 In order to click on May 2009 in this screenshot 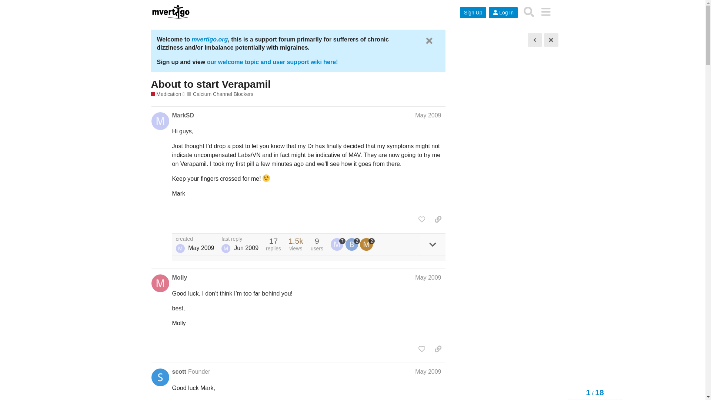, I will do `click(428, 371)`.